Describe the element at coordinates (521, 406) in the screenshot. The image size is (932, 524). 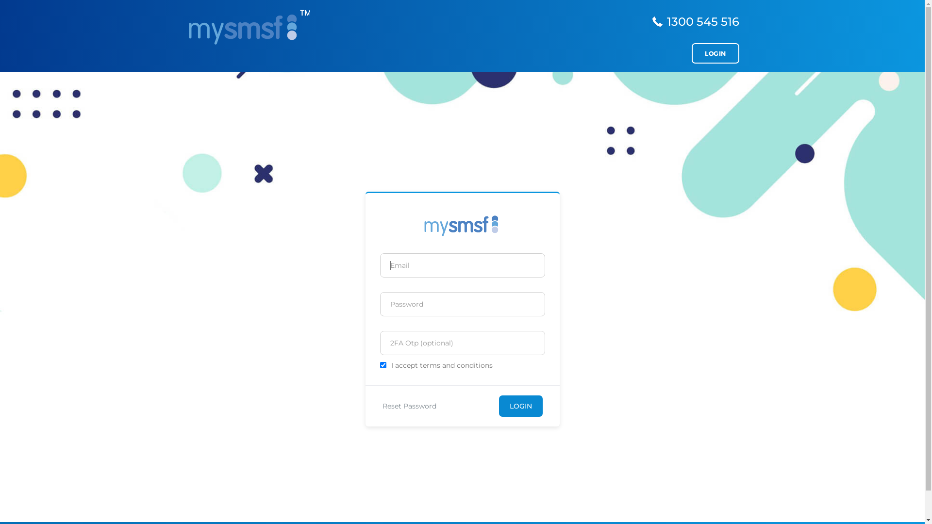
I see `LOGIN` at that location.